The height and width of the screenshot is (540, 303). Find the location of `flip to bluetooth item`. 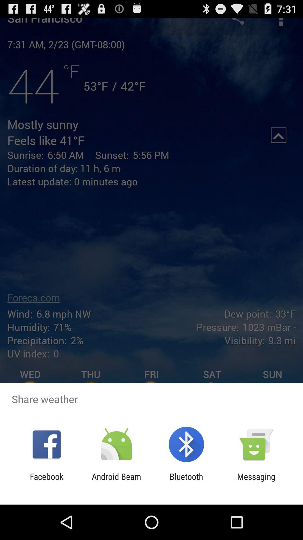

flip to bluetooth item is located at coordinates (186, 481).